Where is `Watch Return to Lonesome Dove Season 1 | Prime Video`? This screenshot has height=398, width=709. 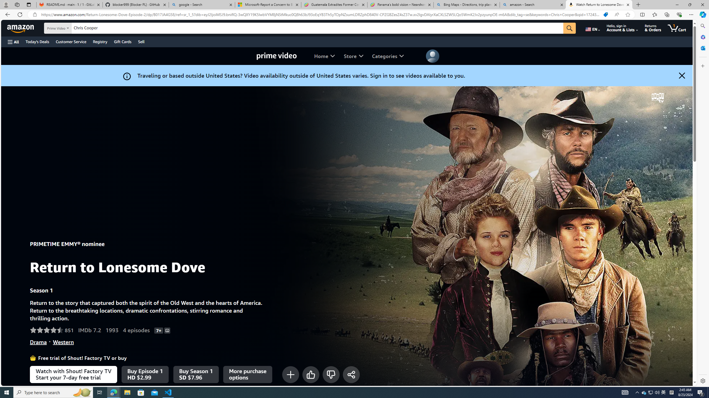 Watch Return to Lonesome Dove Season 1 | Prime Video is located at coordinates (599, 5).